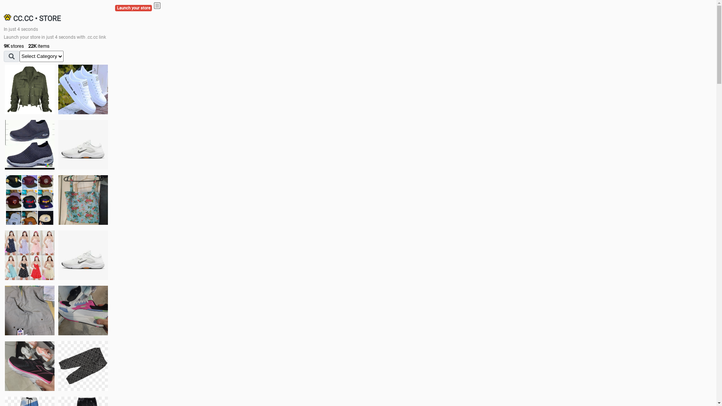 The height and width of the screenshot is (406, 722). I want to click on Things we need, so click(30, 200).